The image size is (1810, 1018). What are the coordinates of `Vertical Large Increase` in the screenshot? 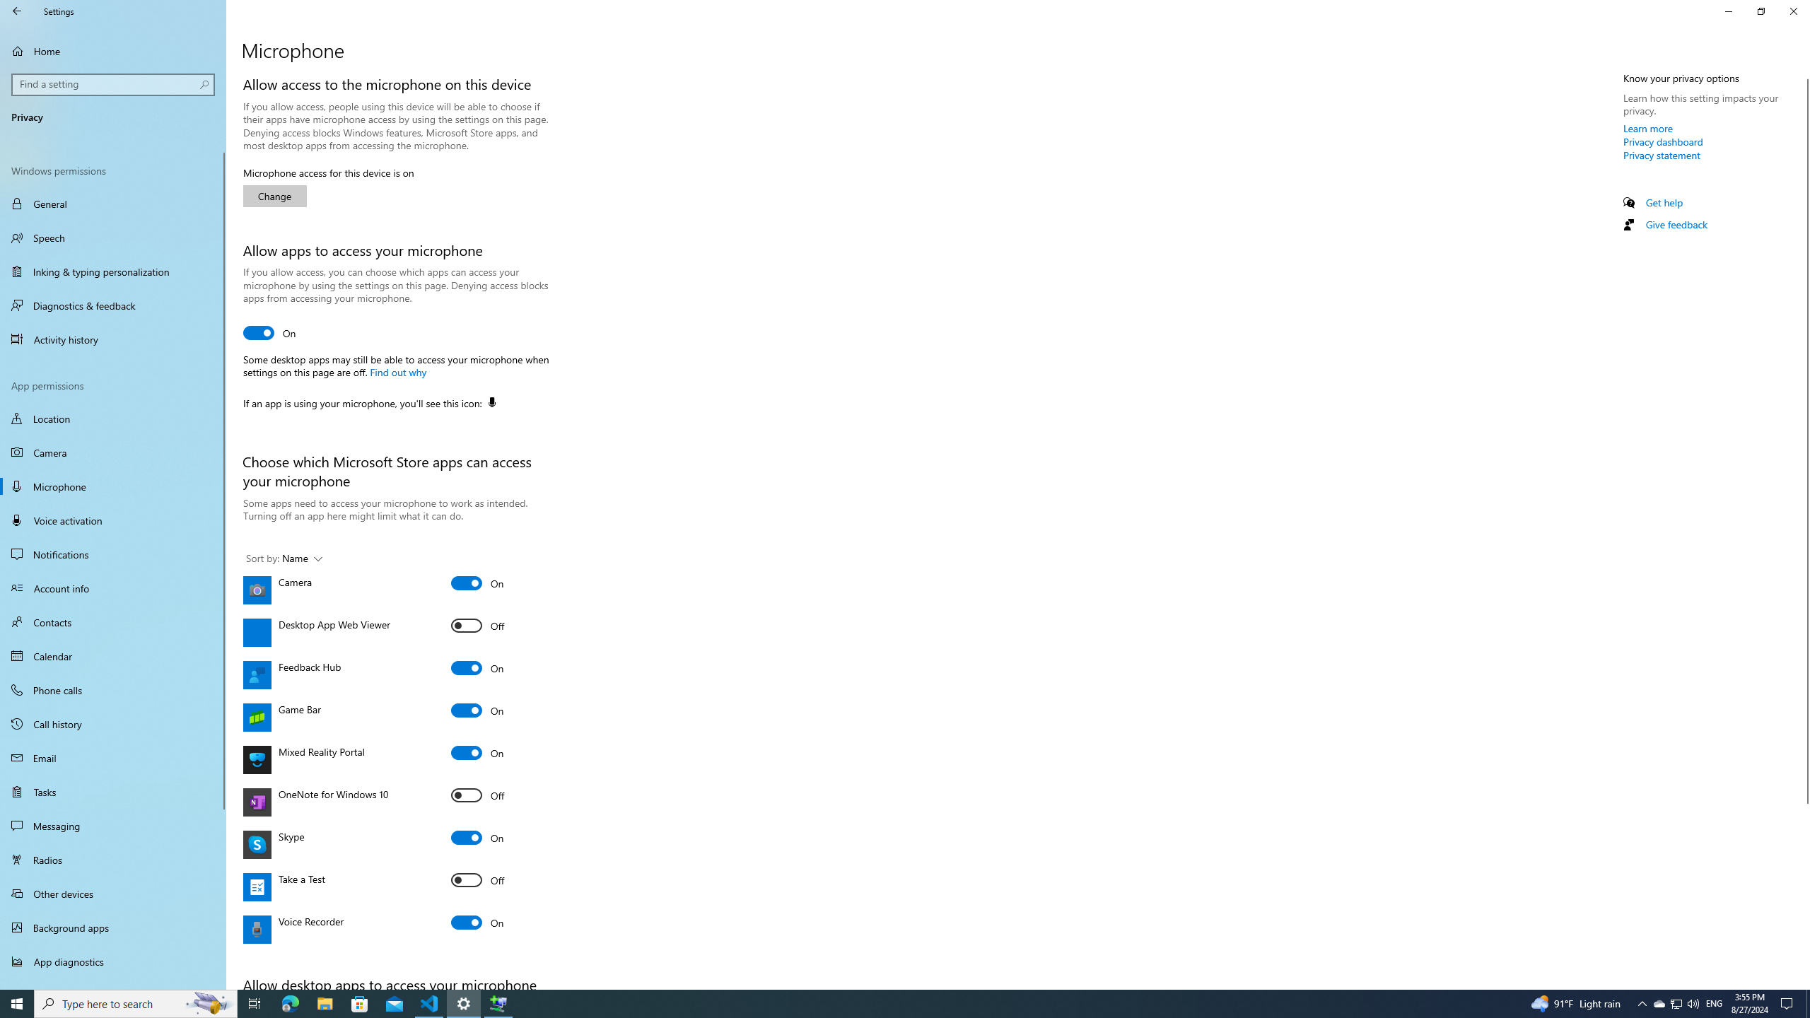 It's located at (1804, 891).